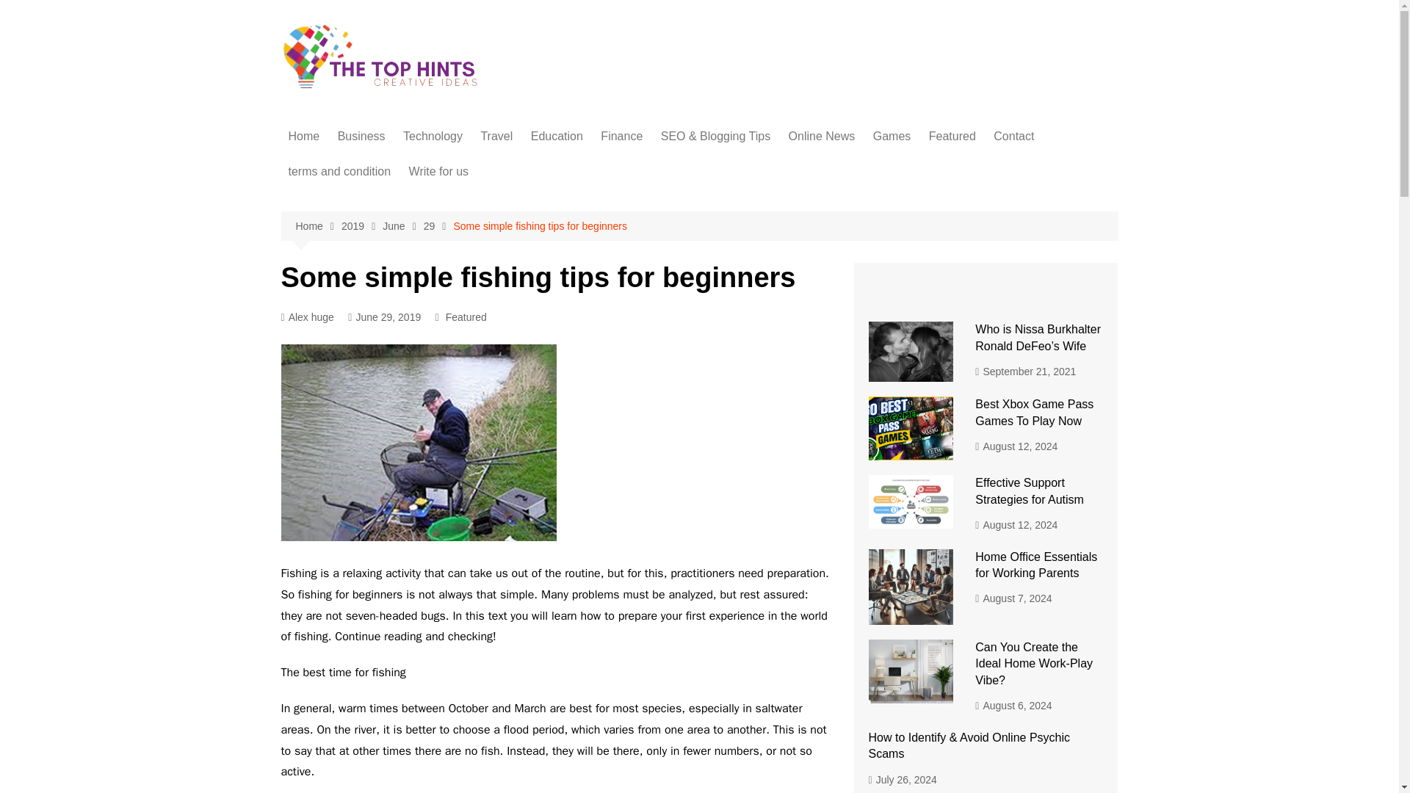  Describe the element at coordinates (361, 226) in the screenshot. I see `2019` at that location.